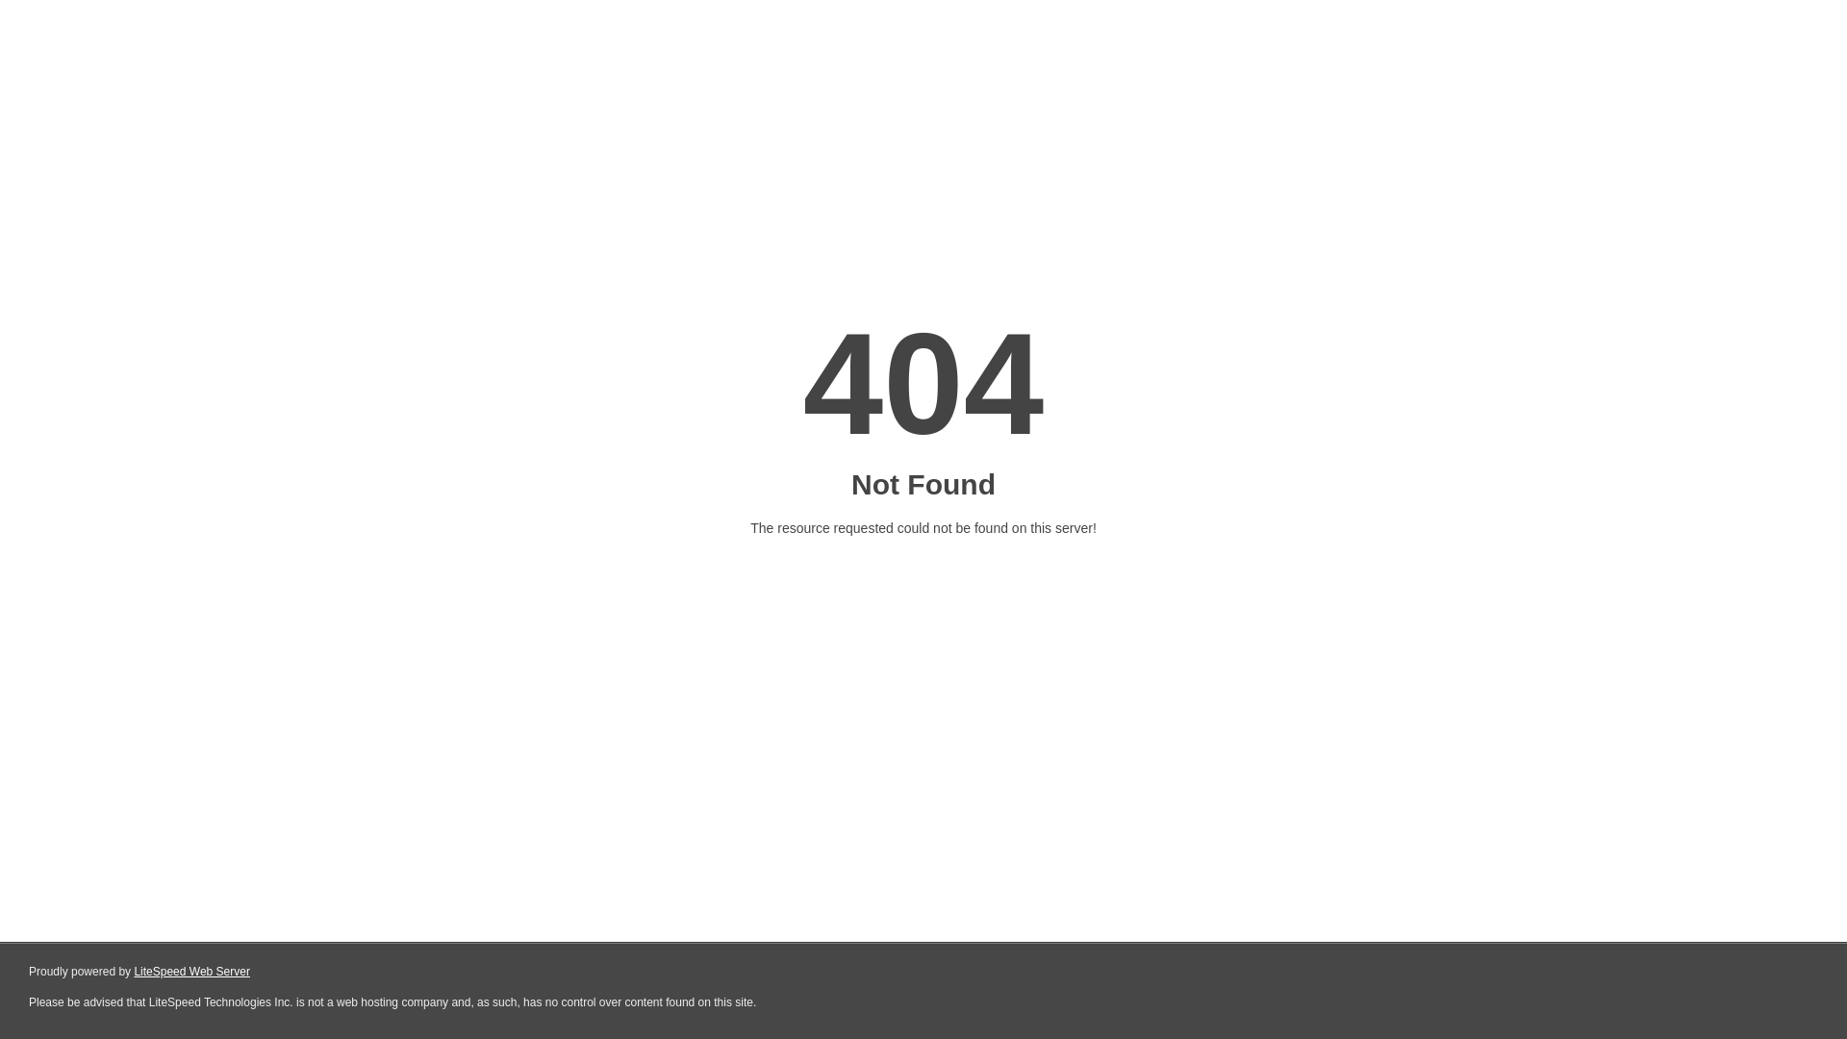 The height and width of the screenshot is (1039, 1847). What do you see at coordinates (192, 972) in the screenshot?
I see `LiteSpeed Web Server` at bounding box center [192, 972].